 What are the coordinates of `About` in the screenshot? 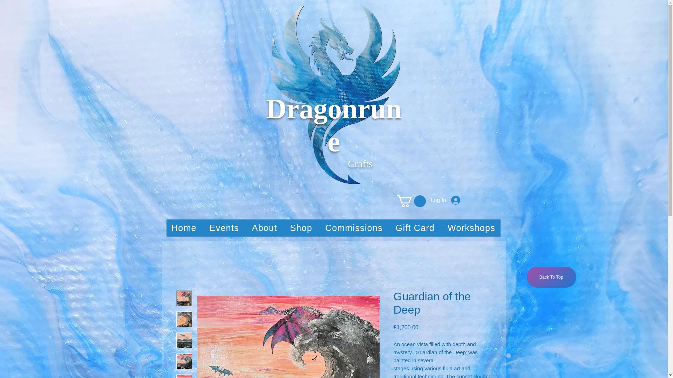 It's located at (264, 228).